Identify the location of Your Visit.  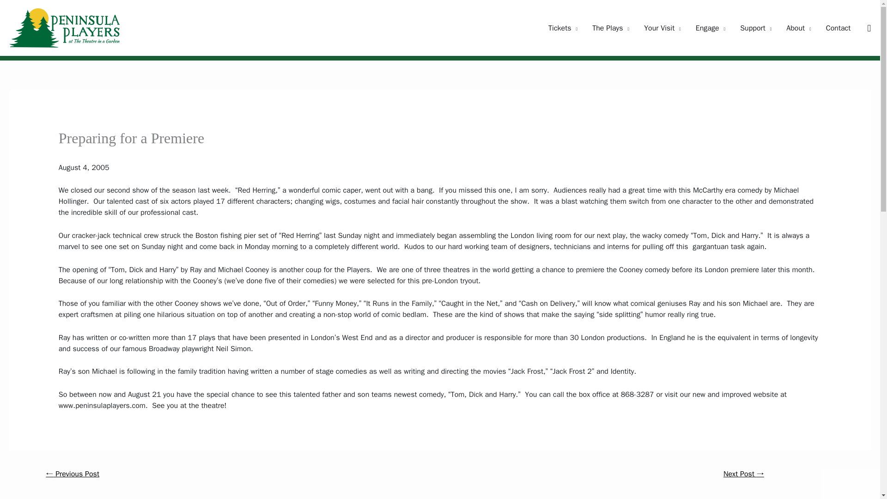
(662, 28).